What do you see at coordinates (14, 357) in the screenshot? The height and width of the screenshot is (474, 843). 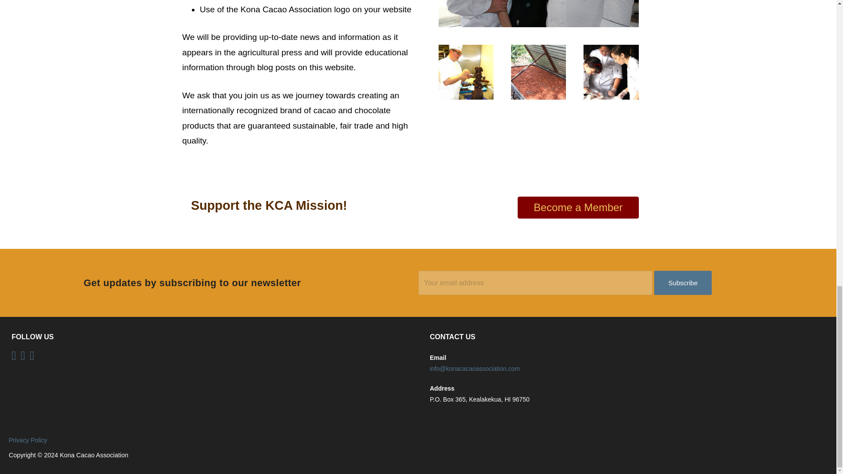 I see `Visit Kona Cacao Association on Instagram` at bounding box center [14, 357].